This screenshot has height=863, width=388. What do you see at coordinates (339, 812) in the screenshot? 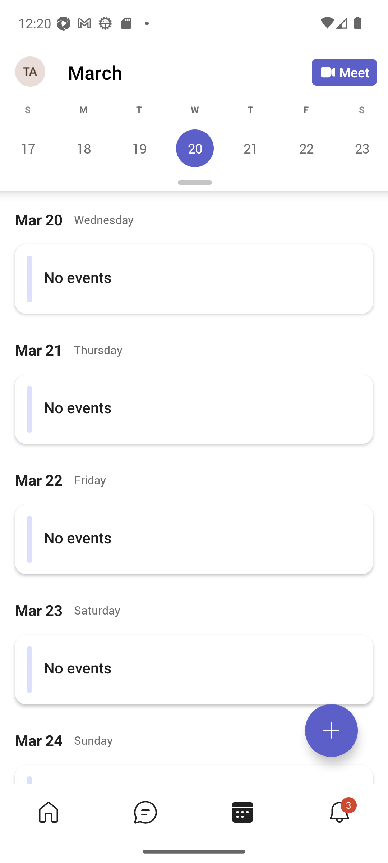
I see `Activity tab,4 of 4, not selected, 3 new 3` at bounding box center [339, 812].